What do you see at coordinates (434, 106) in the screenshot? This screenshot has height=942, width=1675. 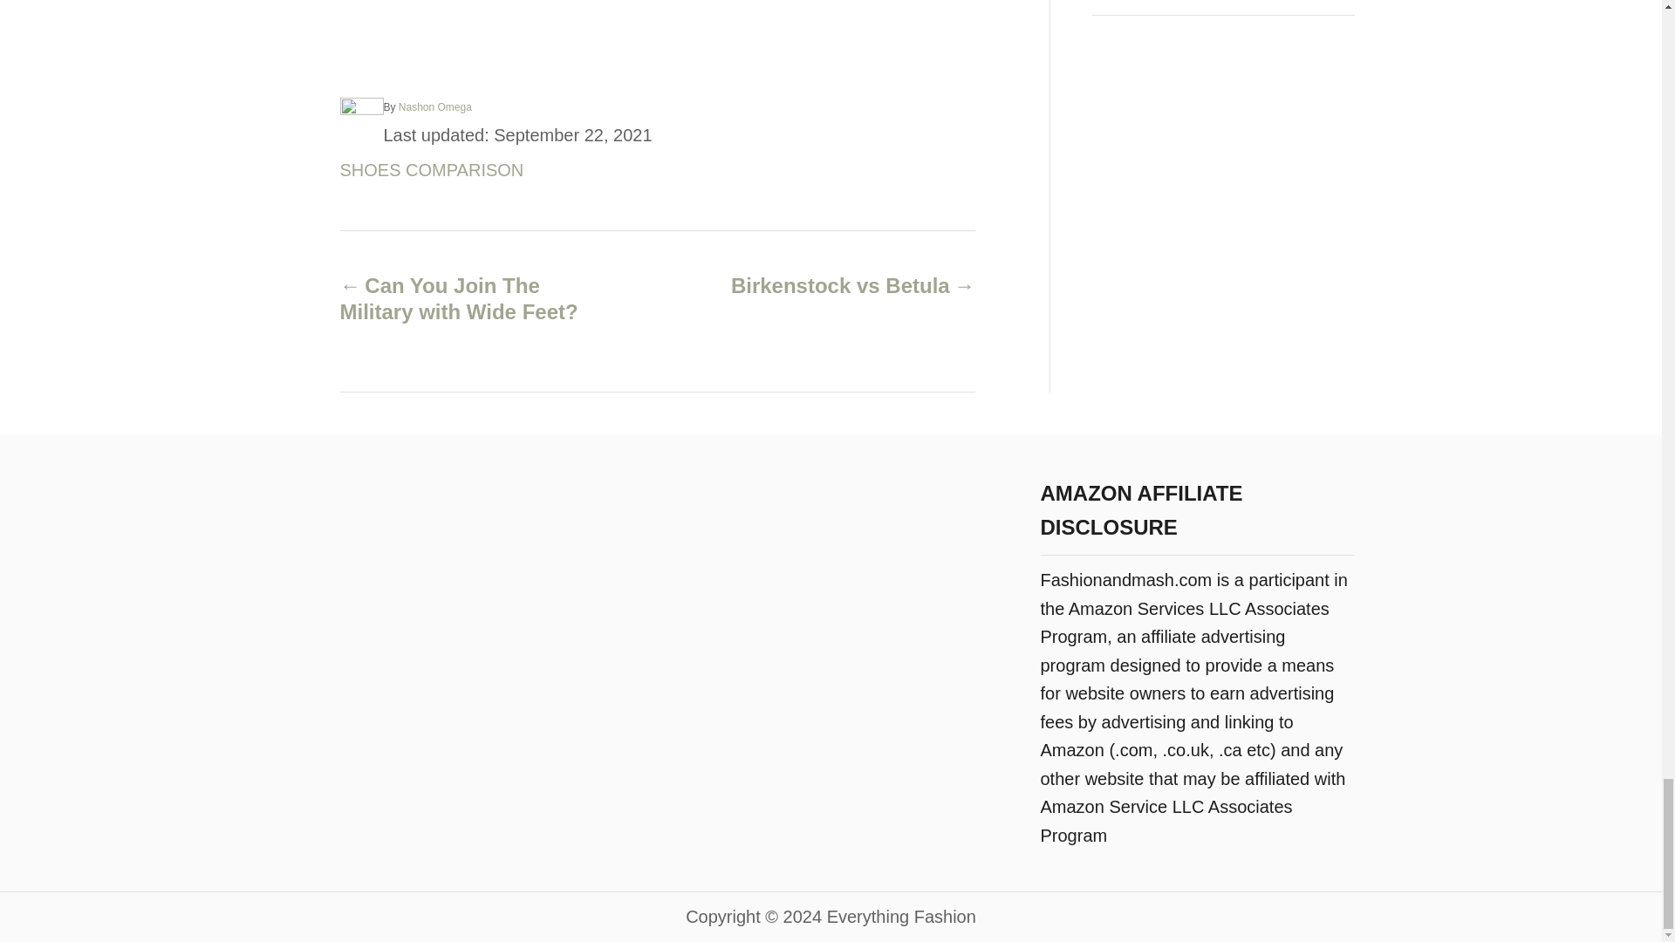 I see `Nashon Omega` at bounding box center [434, 106].